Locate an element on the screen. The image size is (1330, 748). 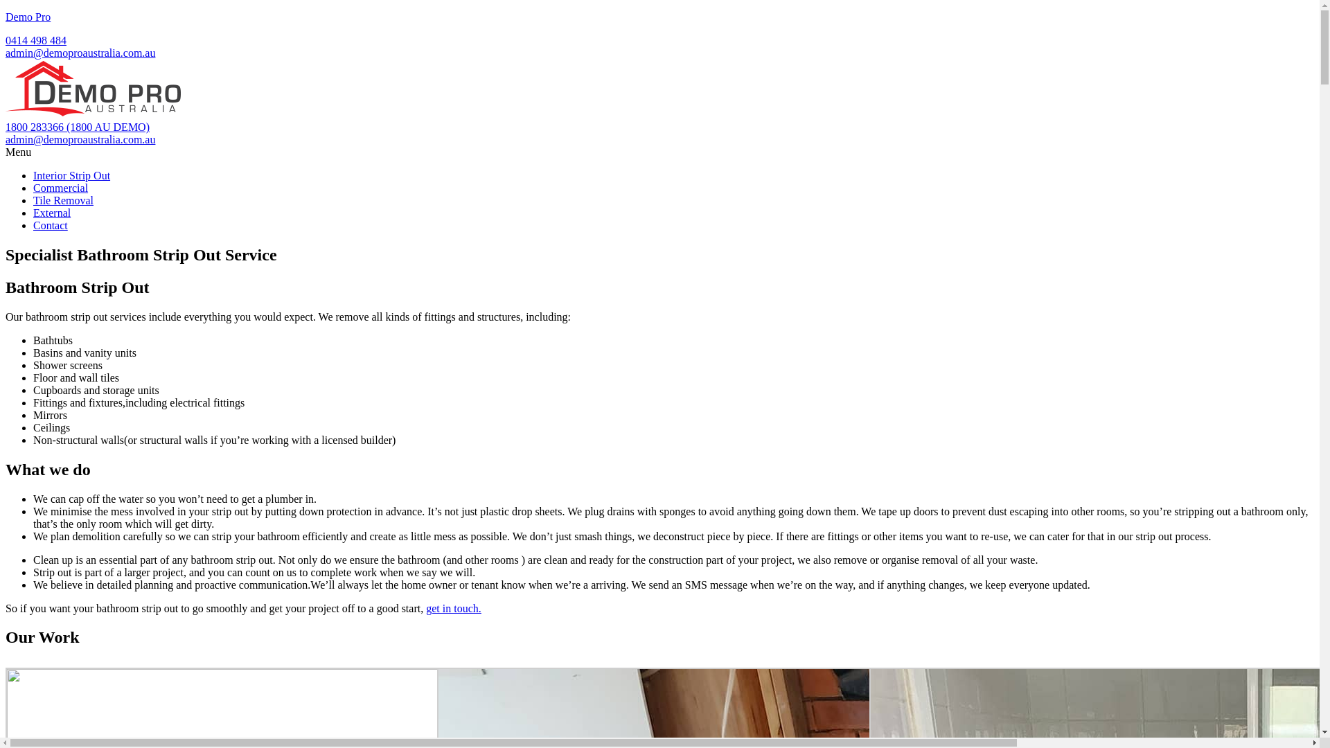
1800 283366 (1800 AU DEMO) is located at coordinates (78, 127).